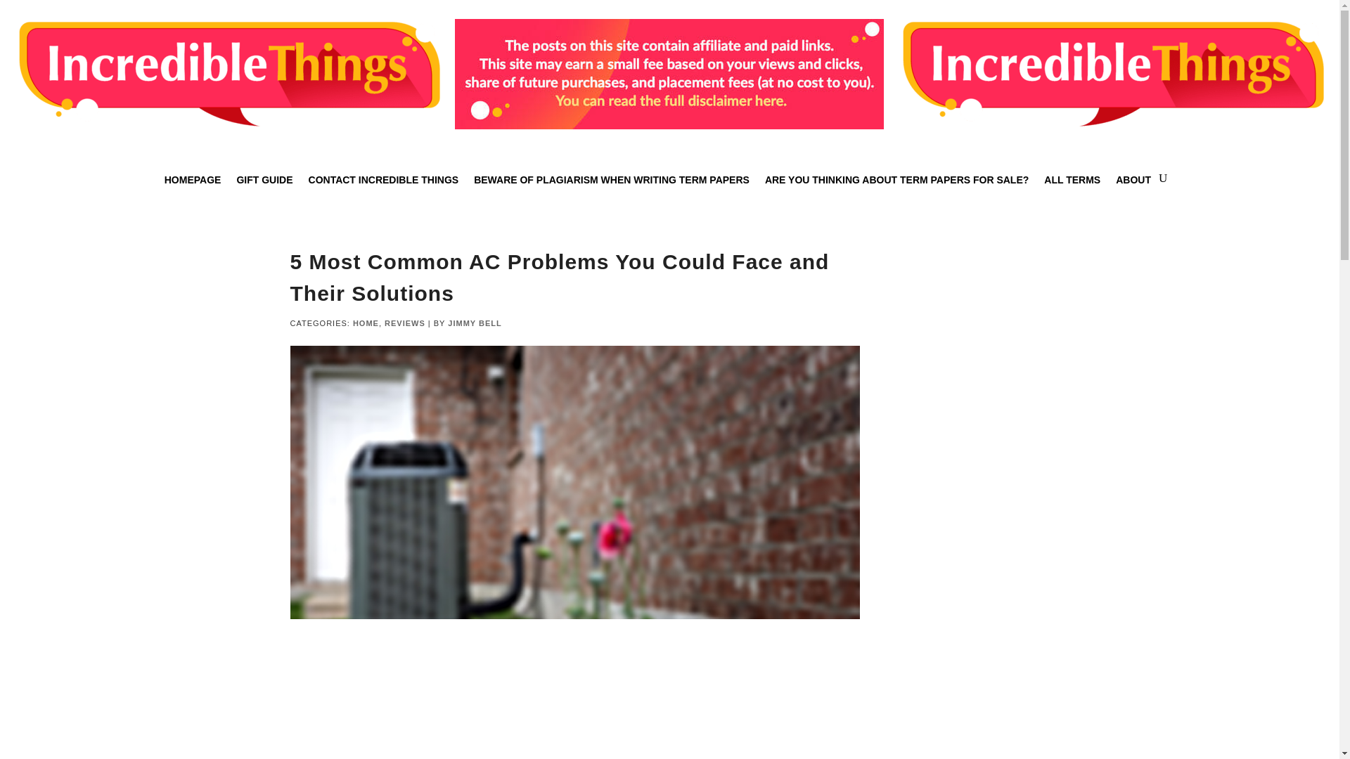 The width and height of the screenshot is (1350, 759). What do you see at coordinates (405, 323) in the screenshot?
I see `REVIEWS` at bounding box center [405, 323].